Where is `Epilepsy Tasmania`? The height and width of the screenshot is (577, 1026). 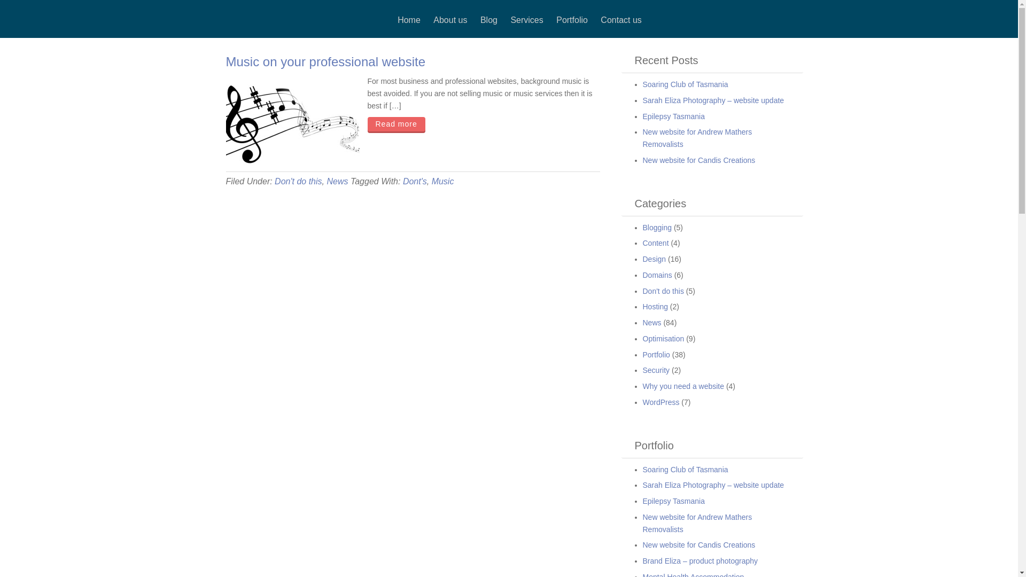 Epilepsy Tasmania is located at coordinates (673, 501).